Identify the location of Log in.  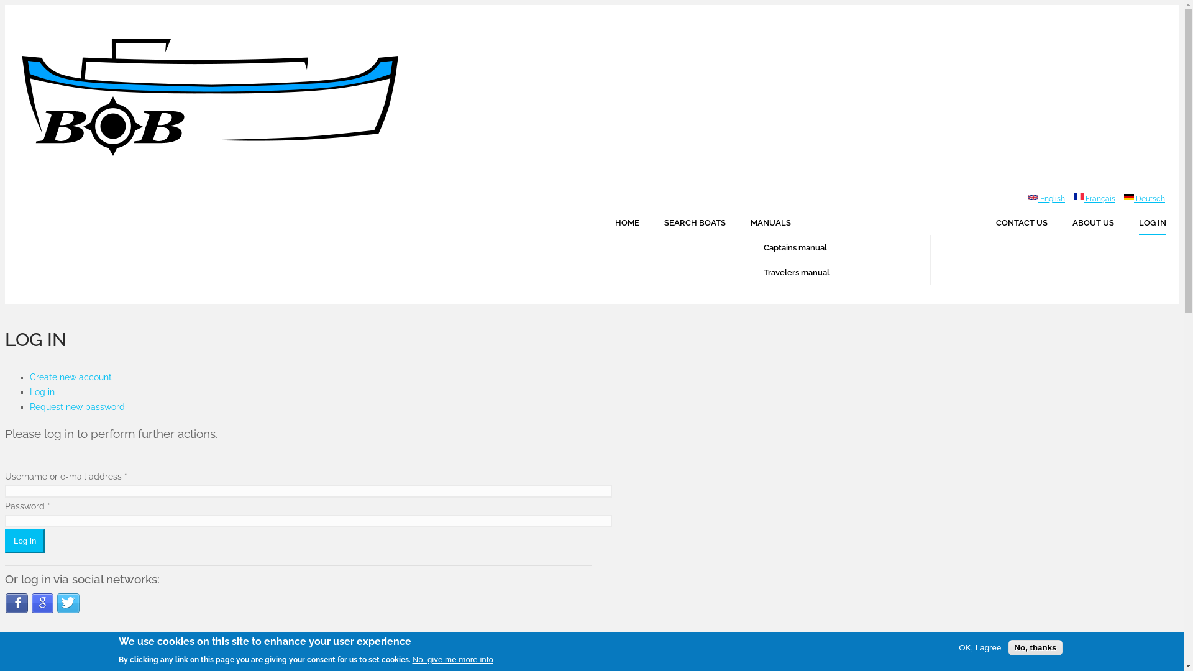
(25, 541).